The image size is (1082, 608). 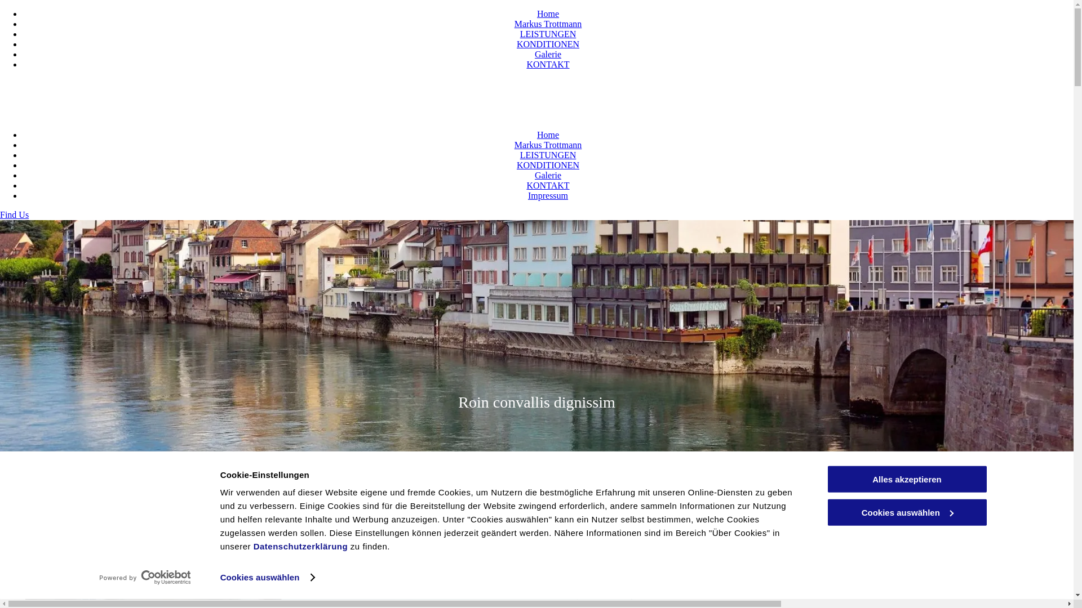 What do you see at coordinates (548, 14) in the screenshot?
I see `Home` at bounding box center [548, 14].